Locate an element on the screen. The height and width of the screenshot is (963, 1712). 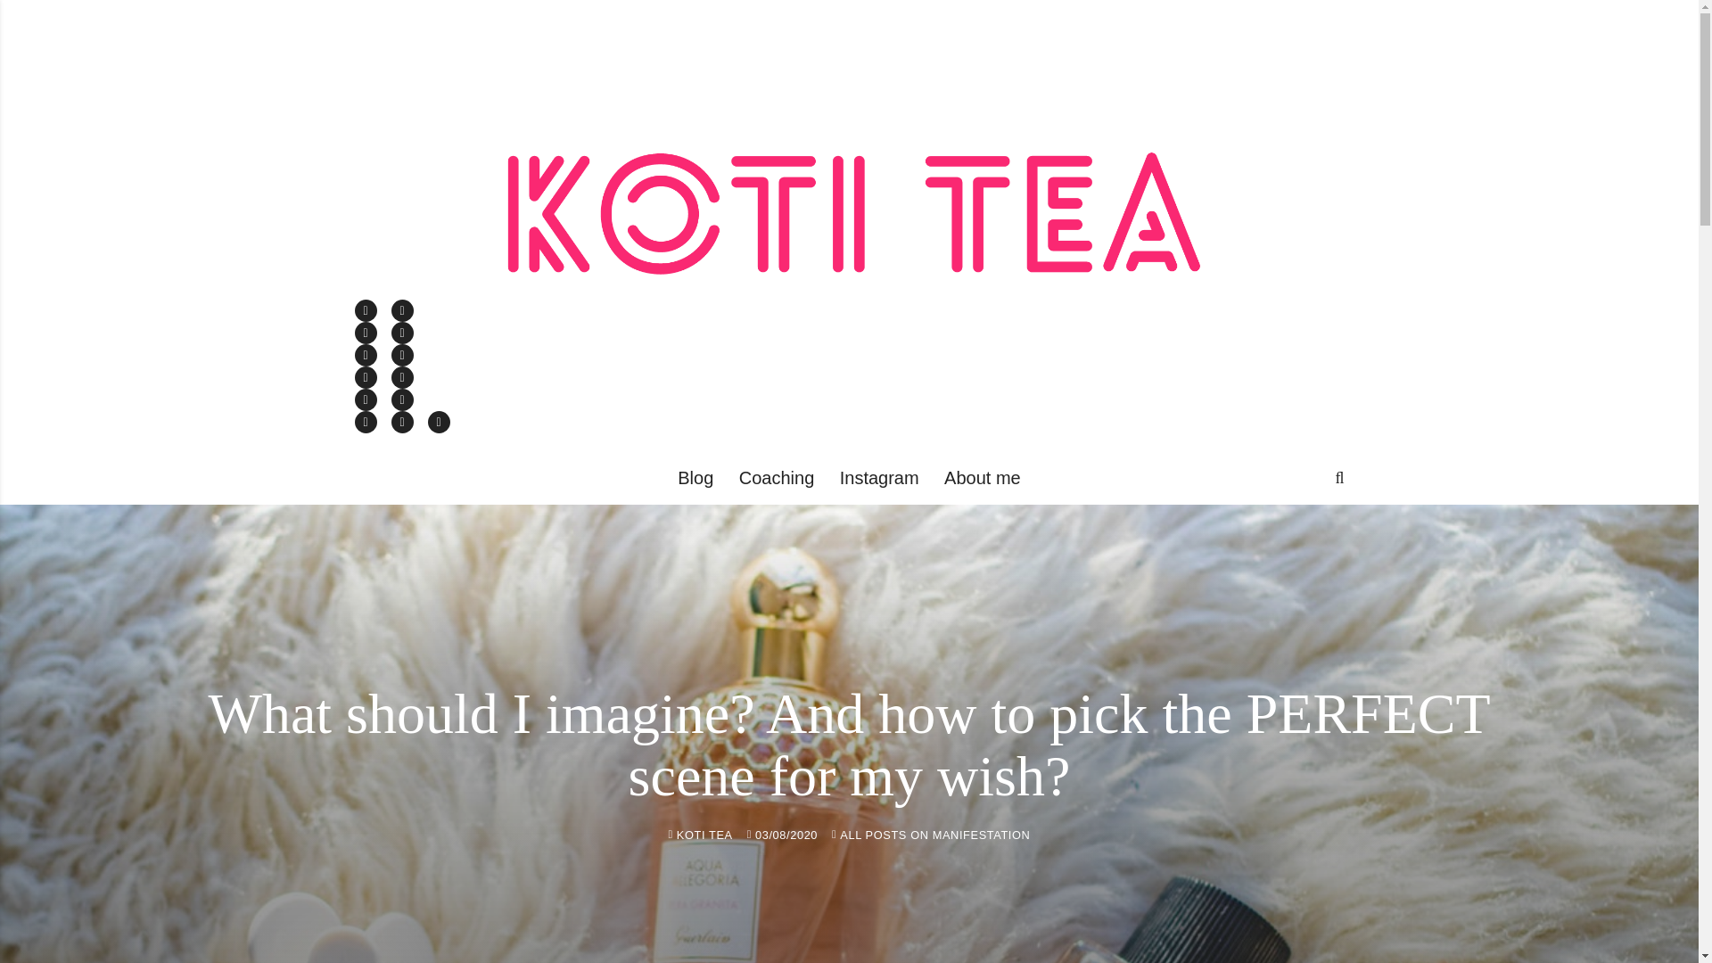
Instagram is located at coordinates (879, 478).